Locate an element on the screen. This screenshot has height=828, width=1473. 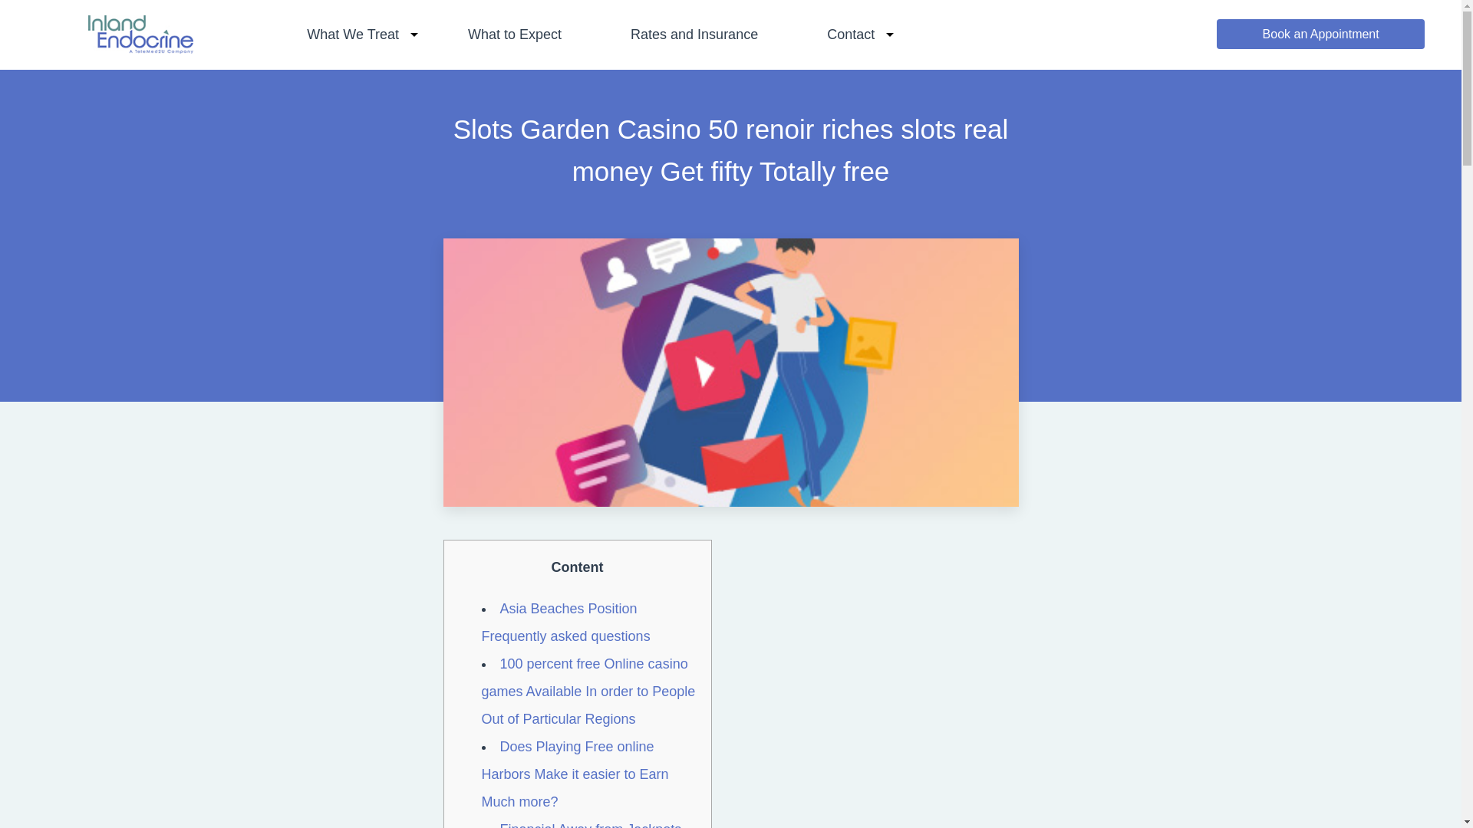
What to Expect is located at coordinates (514, 34).